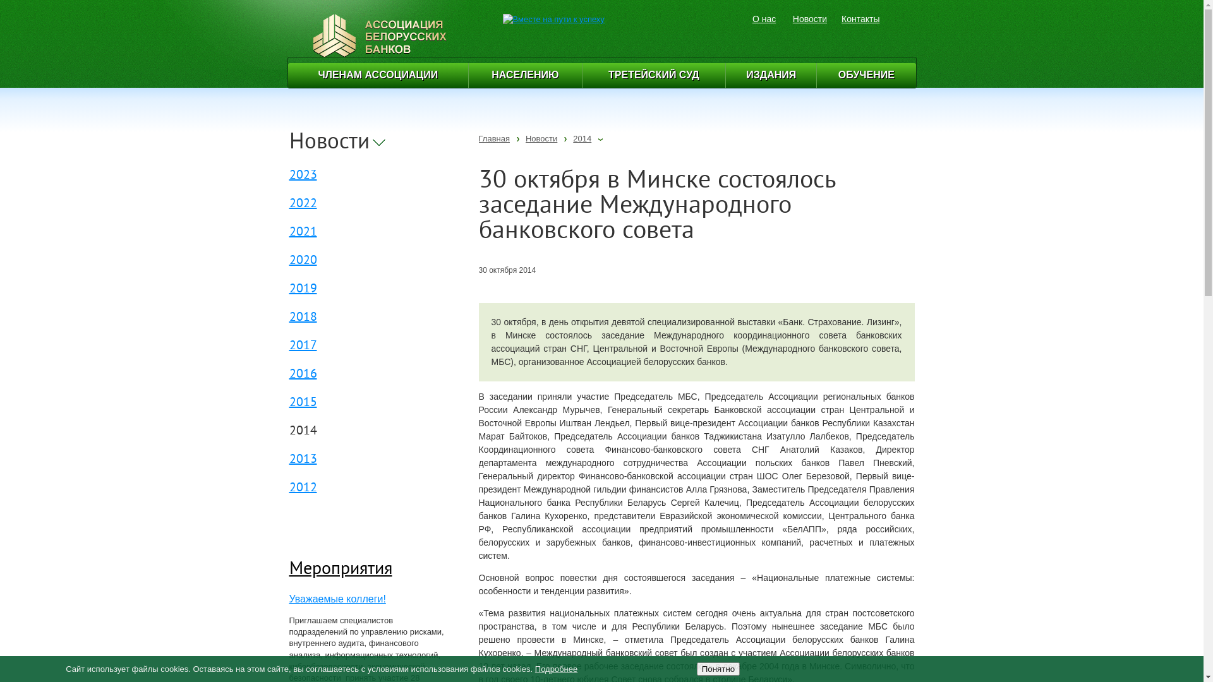 Image resolution: width=1213 pixels, height=682 pixels. What do you see at coordinates (303, 261) in the screenshot?
I see `2020` at bounding box center [303, 261].